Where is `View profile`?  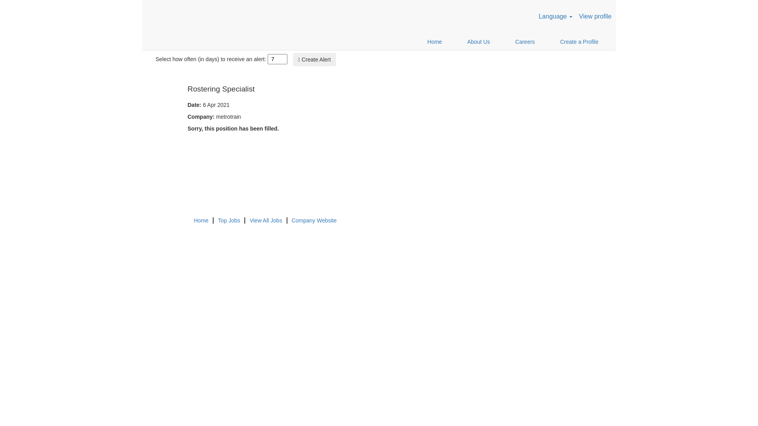 View profile is located at coordinates (595, 17).